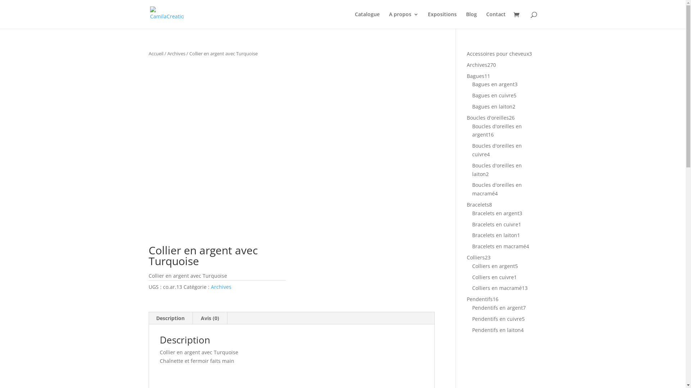 This screenshot has width=691, height=388. I want to click on Archives, so click(176, 54).